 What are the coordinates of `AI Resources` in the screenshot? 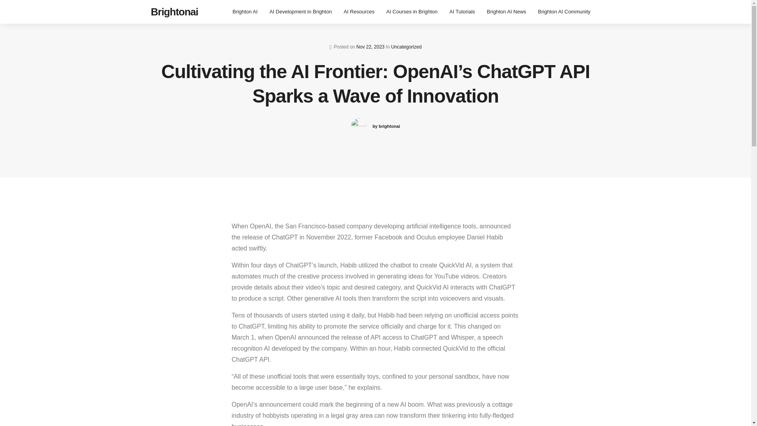 It's located at (359, 12).